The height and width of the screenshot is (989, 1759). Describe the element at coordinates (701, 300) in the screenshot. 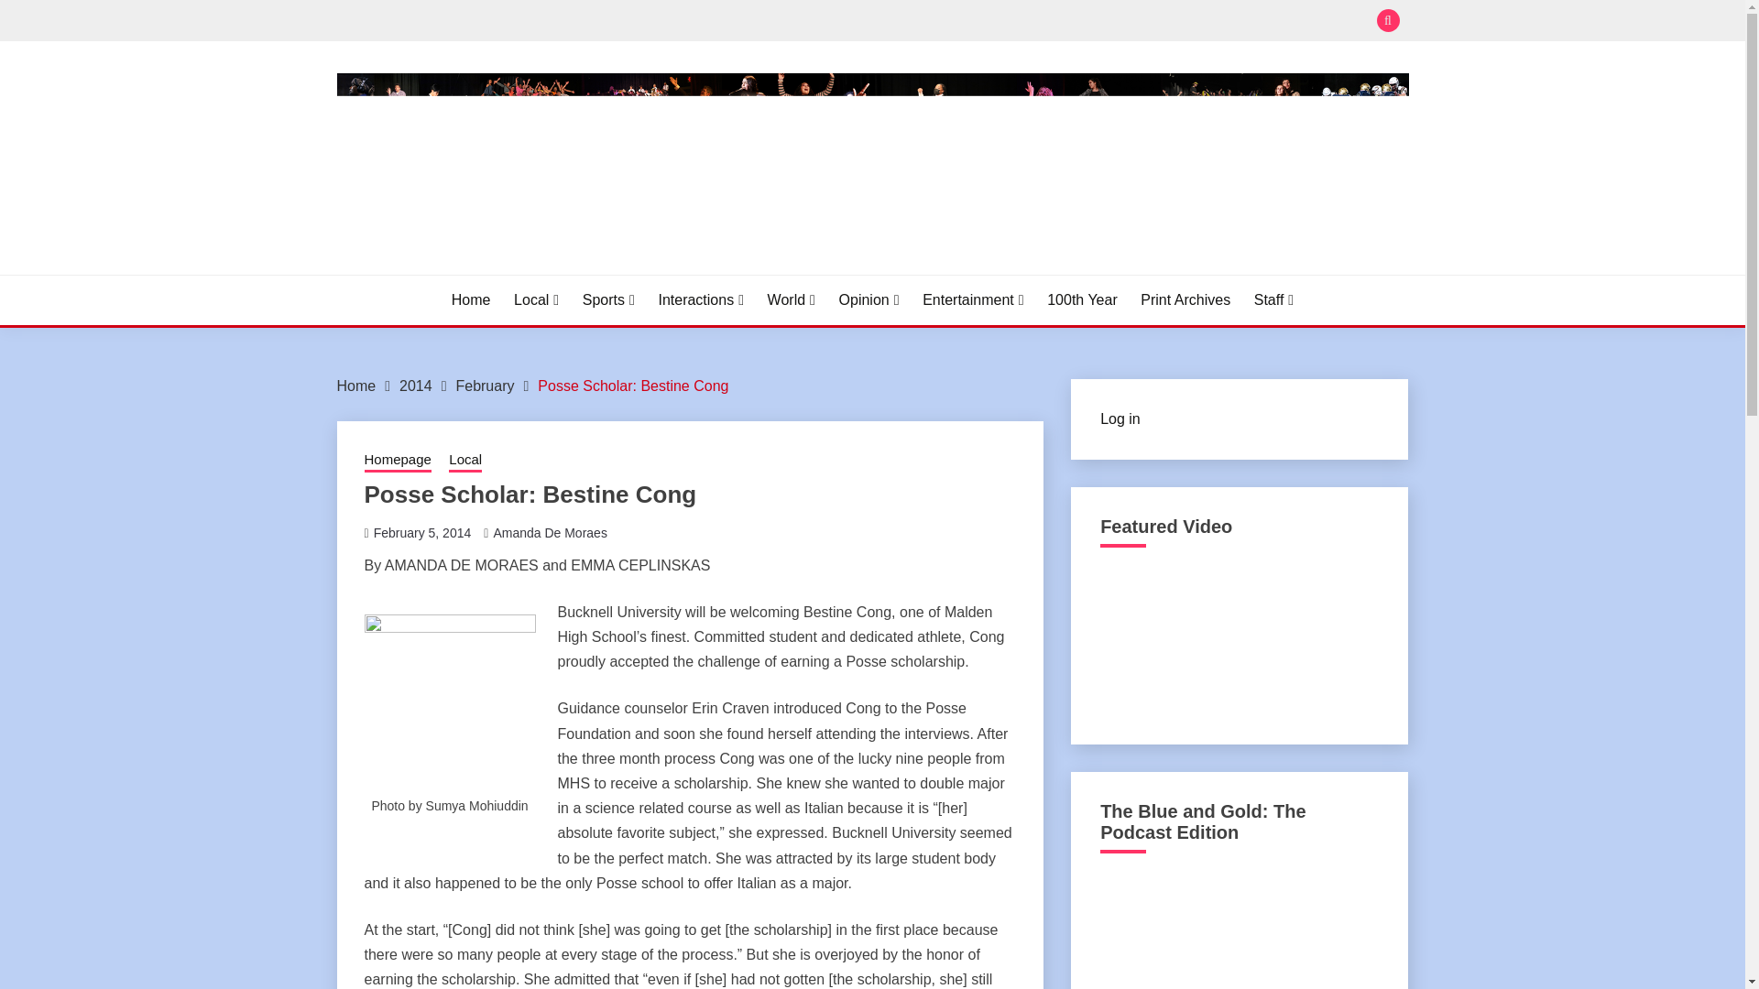

I see `Interactions` at that location.